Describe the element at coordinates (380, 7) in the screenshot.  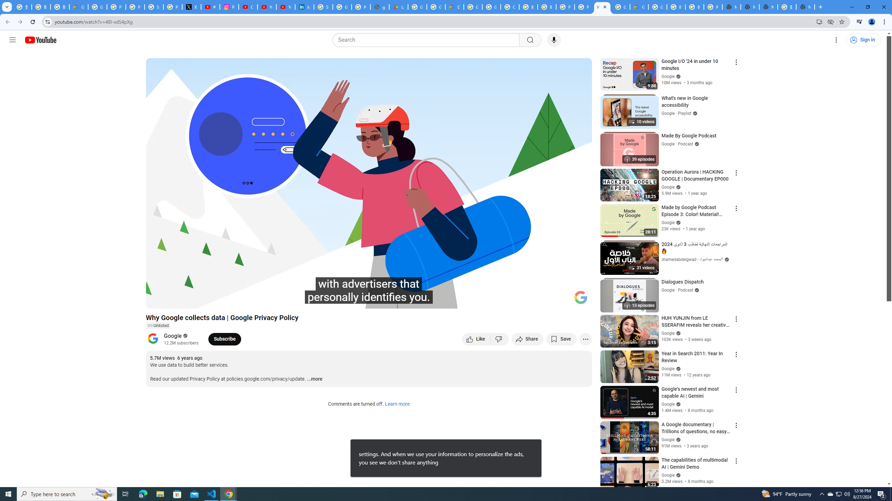
I see `google_privacy_policy_en.pdf` at that location.